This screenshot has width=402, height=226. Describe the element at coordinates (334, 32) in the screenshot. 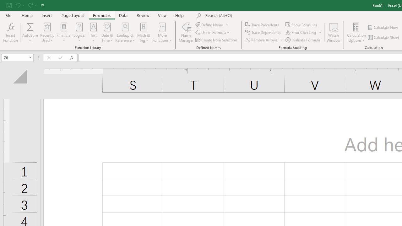

I see `Watch Window` at that location.